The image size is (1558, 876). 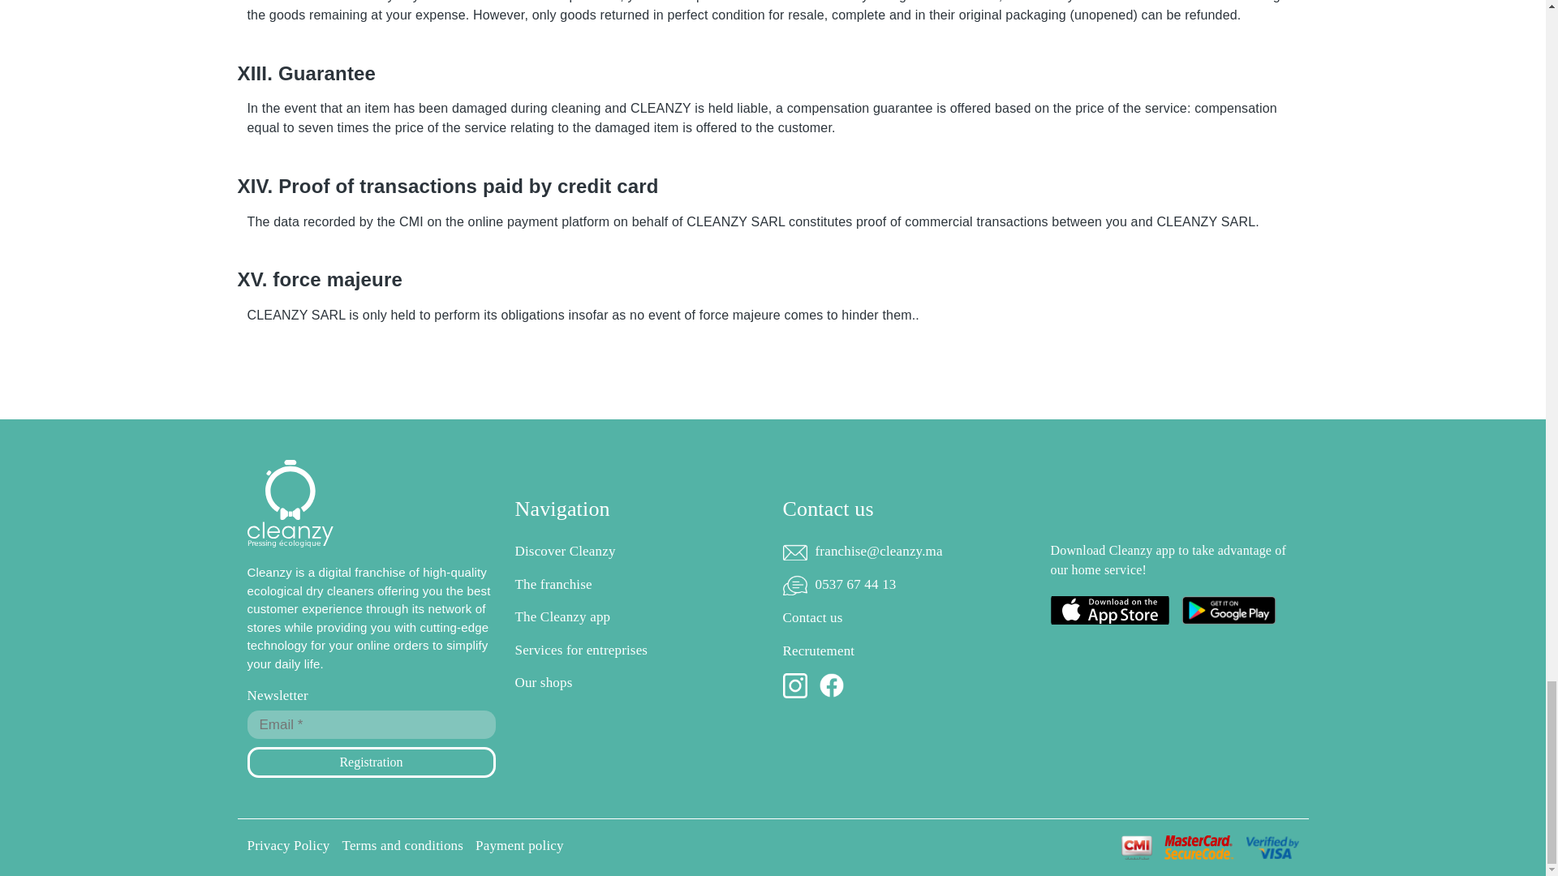 What do you see at coordinates (403, 845) in the screenshot?
I see `Terms and conditions` at bounding box center [403, 845].